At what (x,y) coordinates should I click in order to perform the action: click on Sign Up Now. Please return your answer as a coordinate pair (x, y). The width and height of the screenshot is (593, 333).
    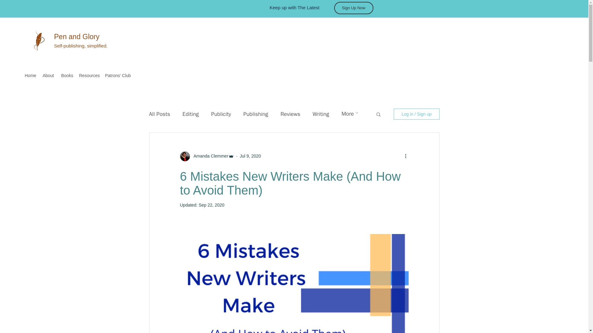
    Looking at the image, I should click on (354, 8).